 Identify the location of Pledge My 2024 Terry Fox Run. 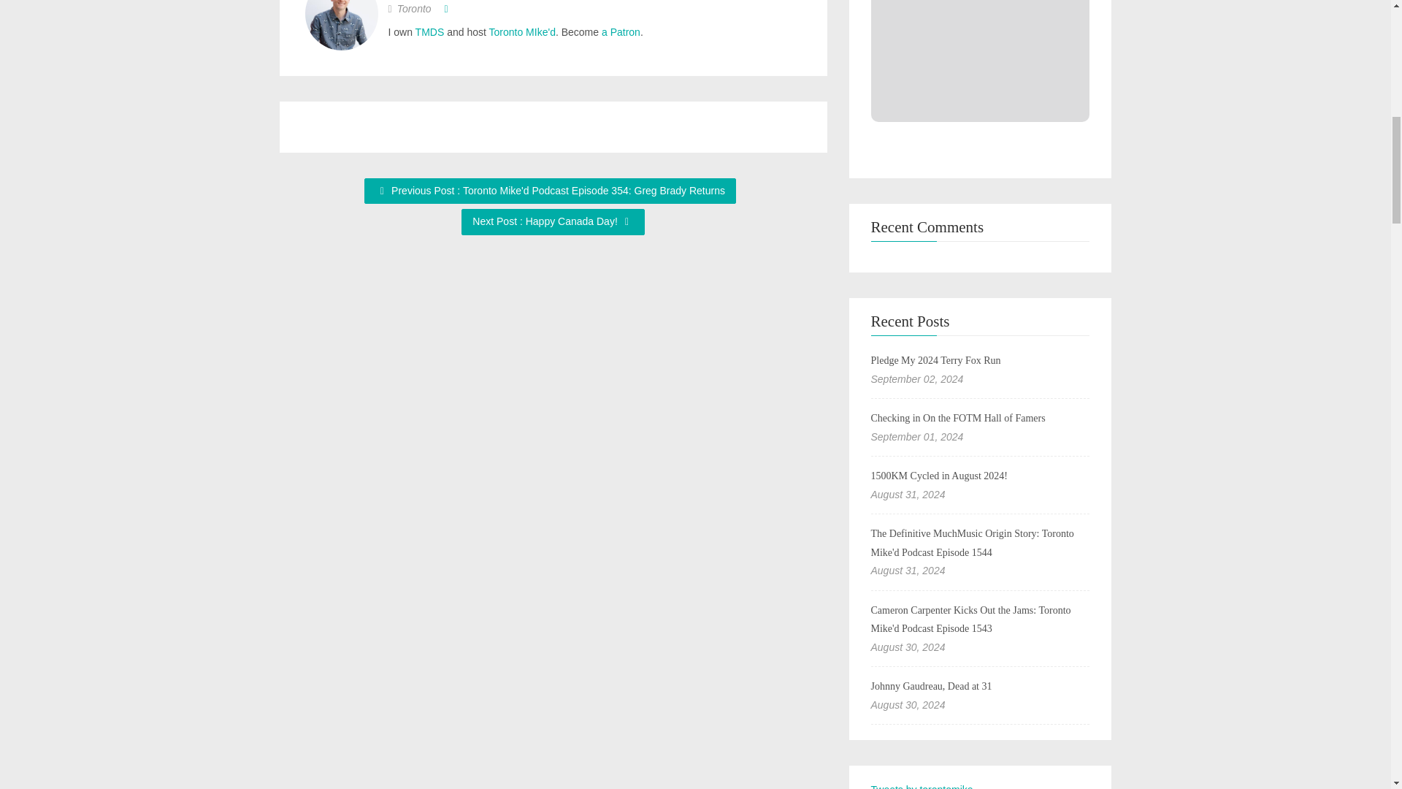
(935, 361).